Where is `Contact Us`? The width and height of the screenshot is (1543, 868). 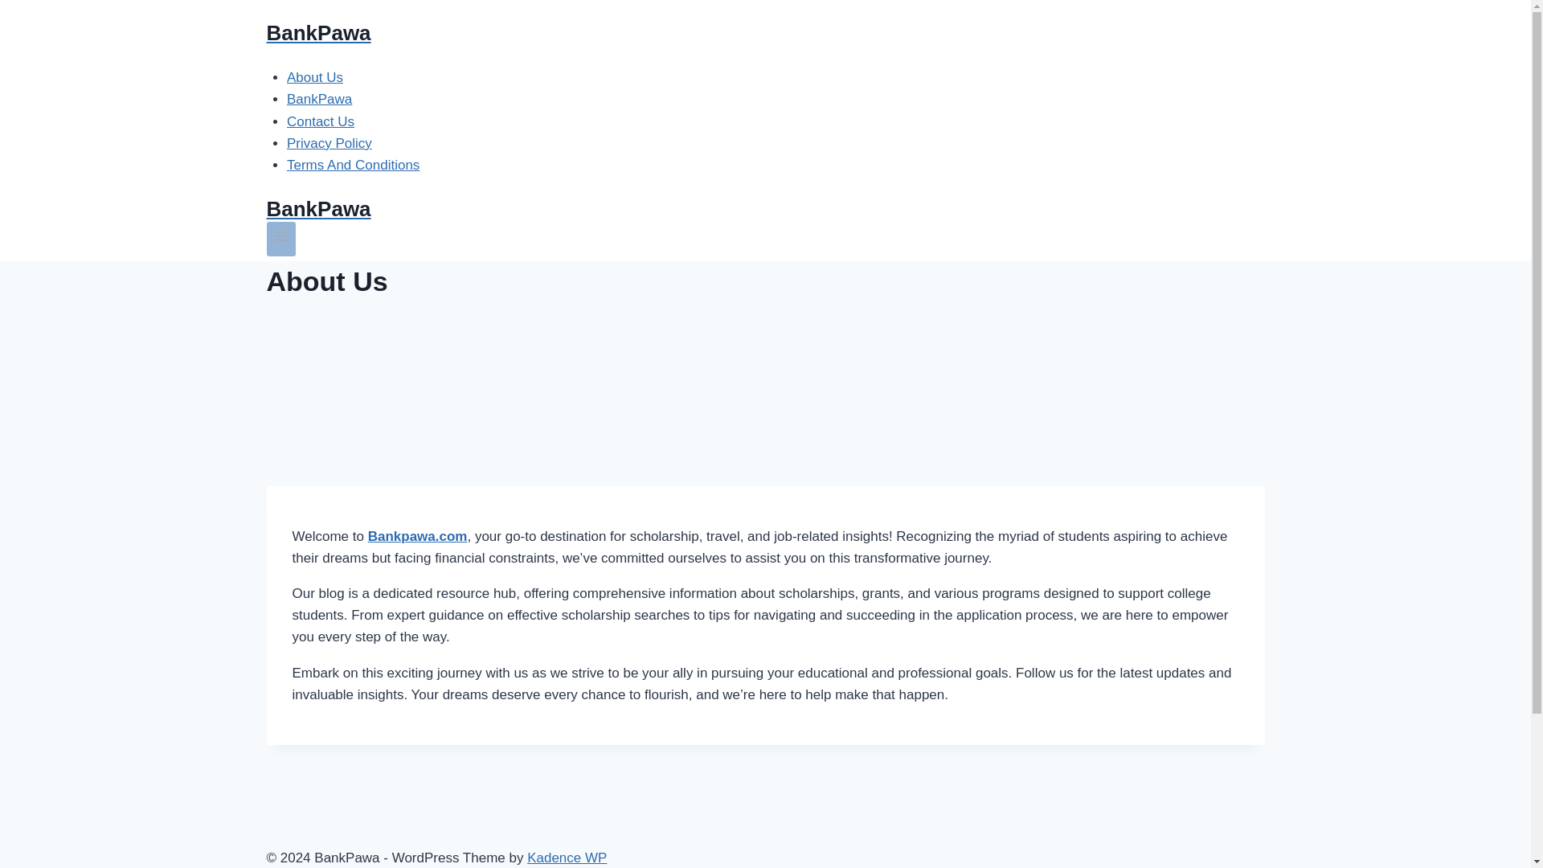 Contact Us is located at coordinates (321, 121).